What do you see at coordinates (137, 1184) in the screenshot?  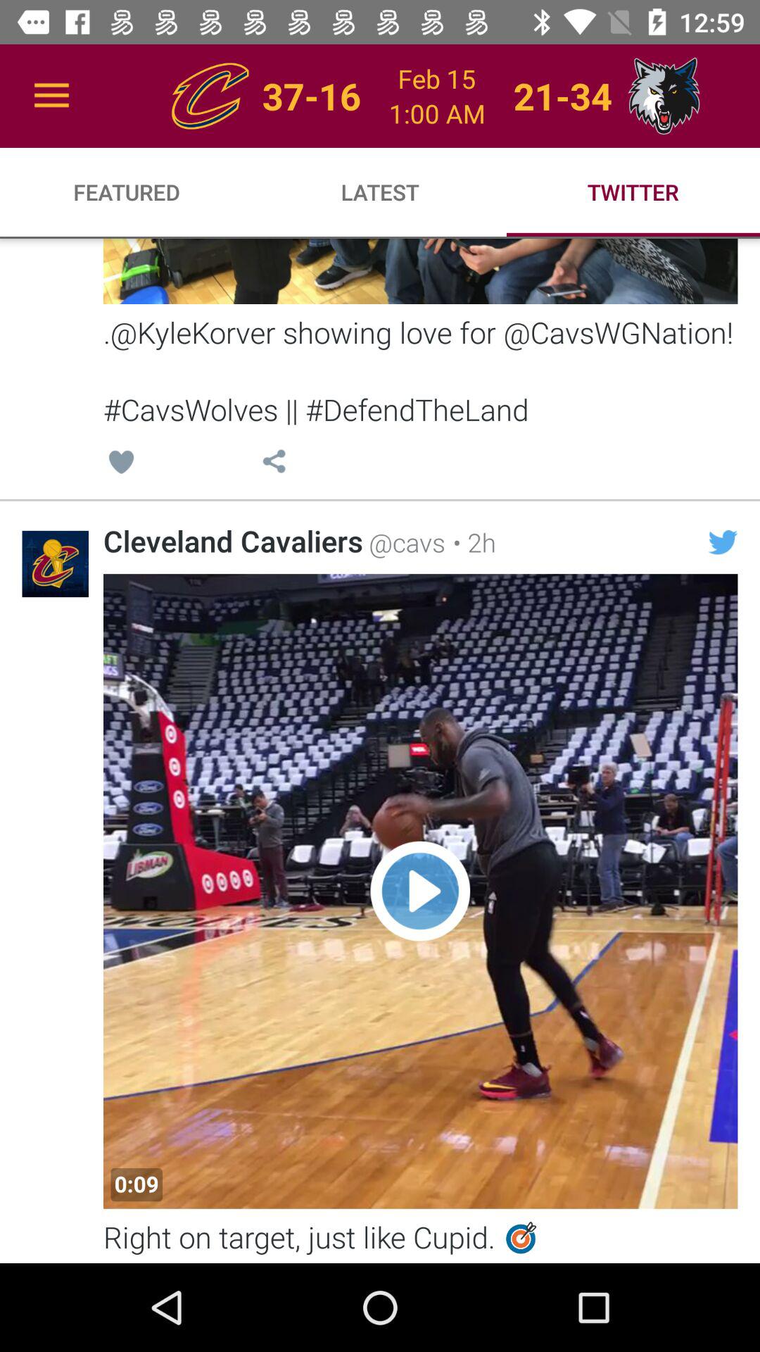 I see `launch icon below the cleveland cavaliers icon` at bounding box center [137, 1184].